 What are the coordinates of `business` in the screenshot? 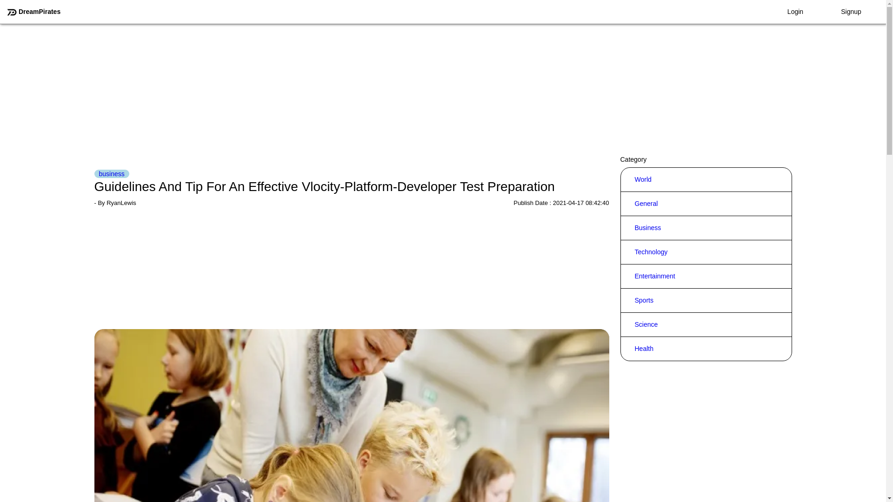 It's located at (111, 174).